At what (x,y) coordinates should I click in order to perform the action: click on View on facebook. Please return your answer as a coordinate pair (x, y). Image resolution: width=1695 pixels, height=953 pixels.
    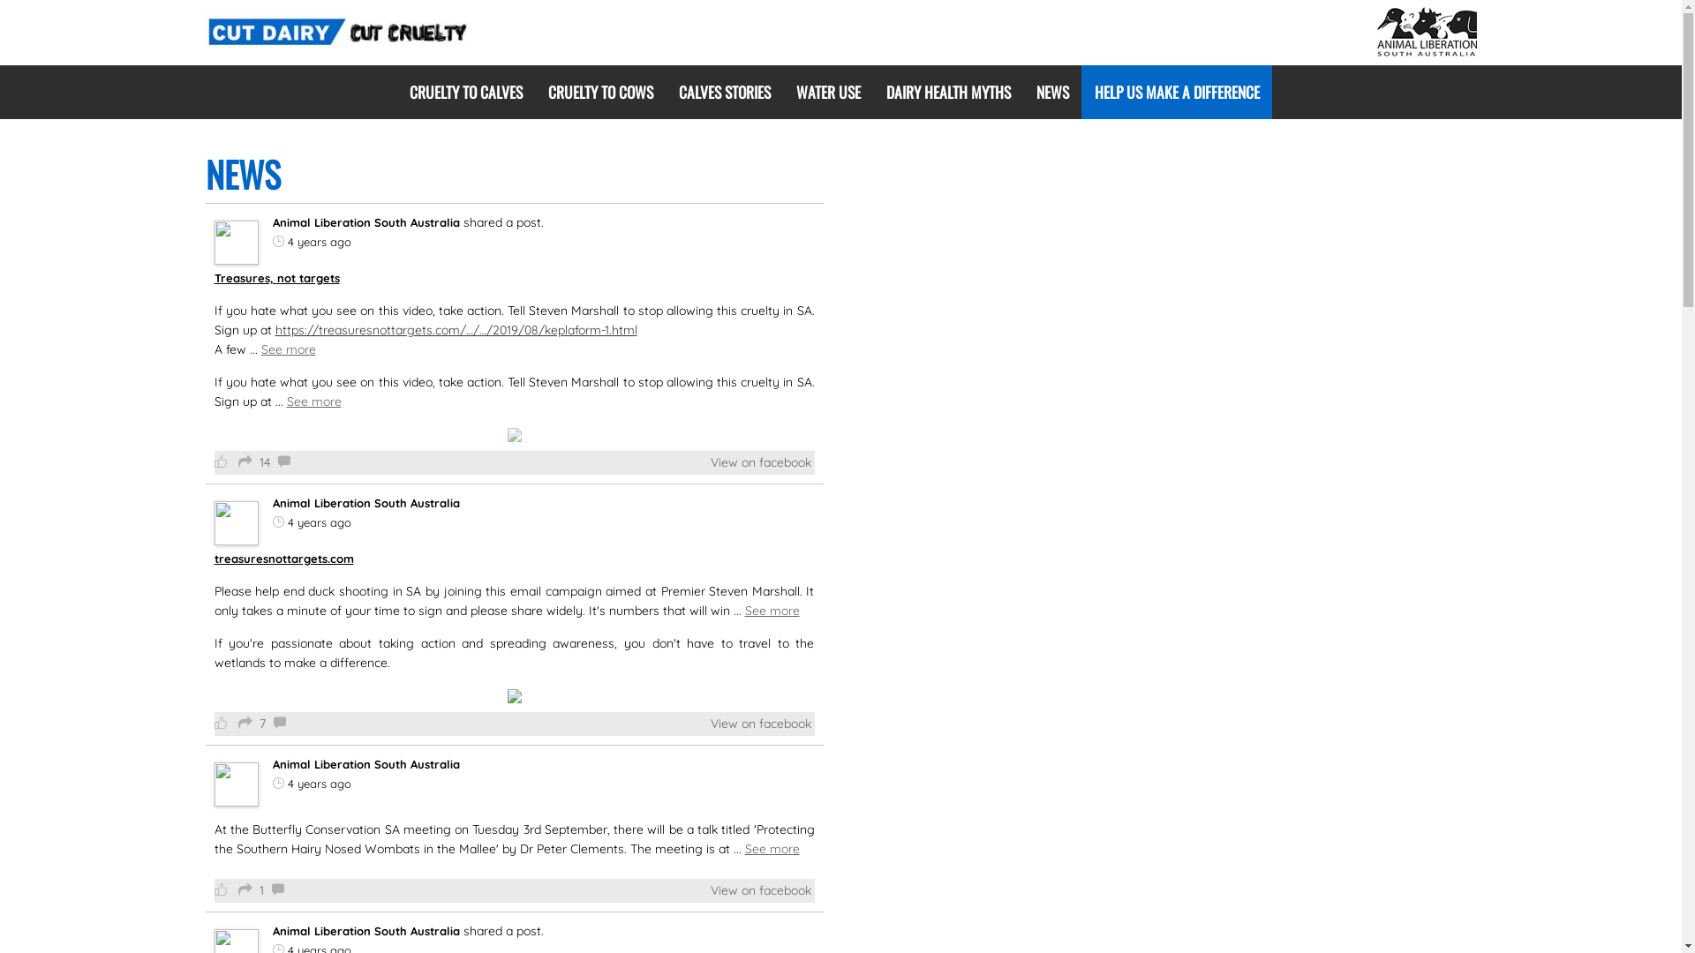
    Looking at the image, I should click on (760, 724).